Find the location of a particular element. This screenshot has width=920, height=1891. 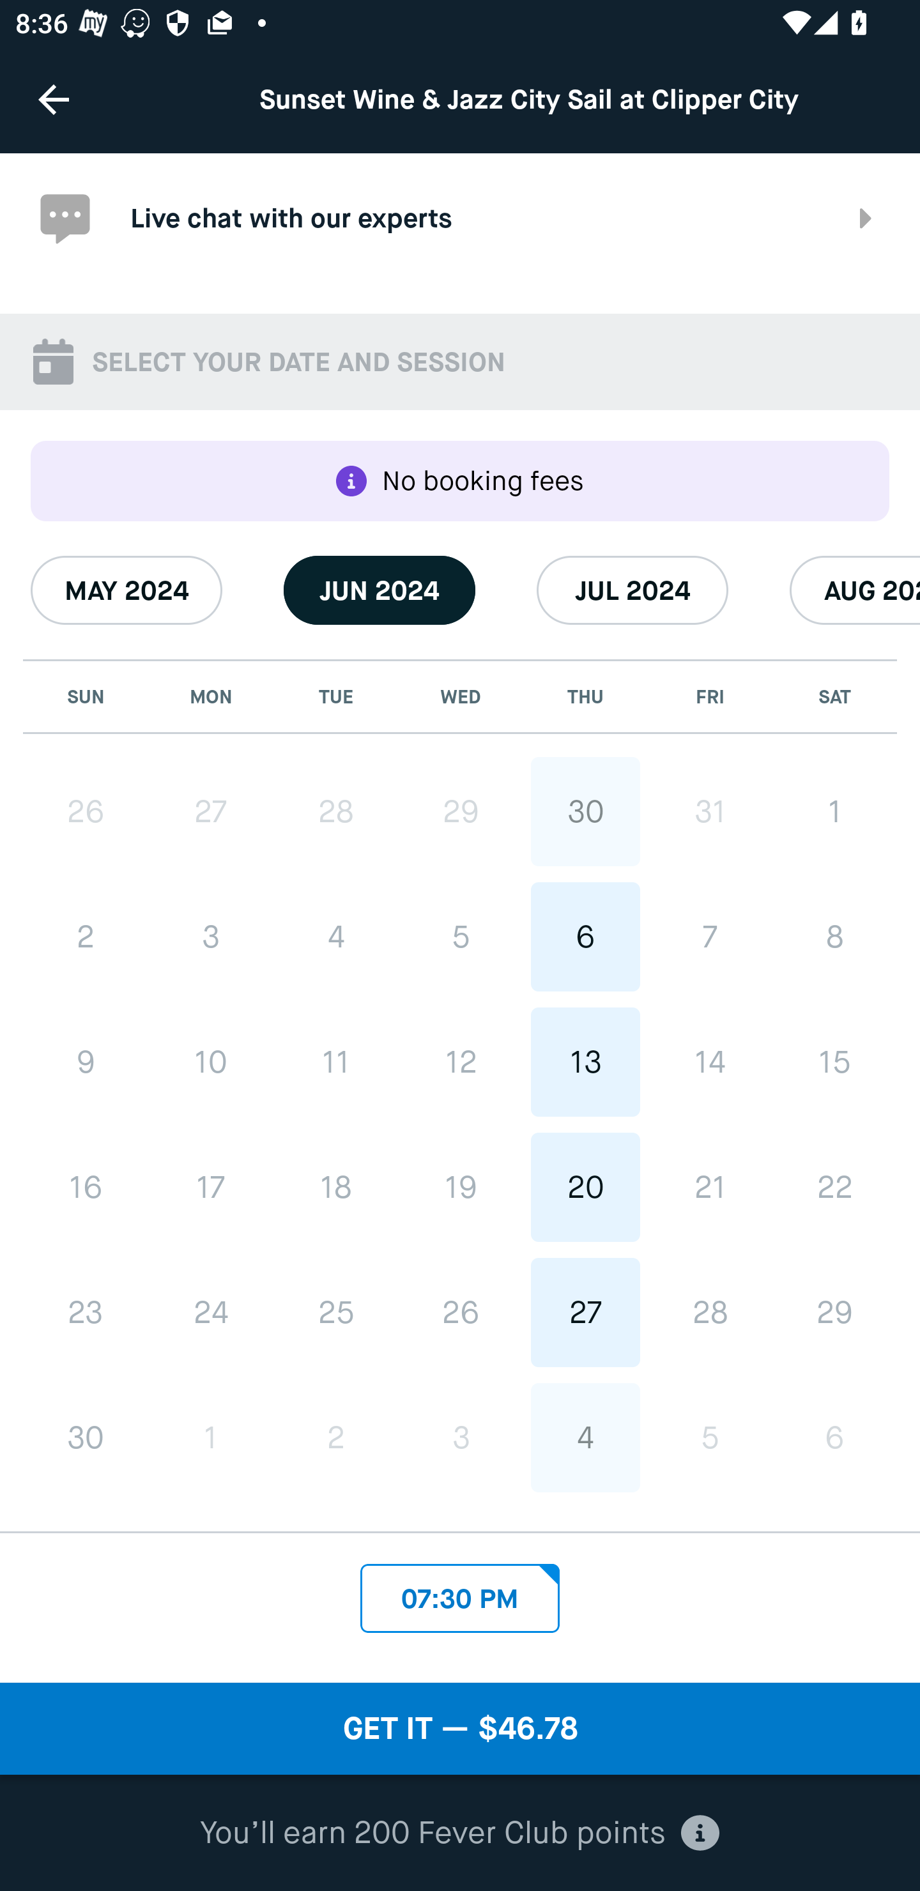

AUG 2024 is located at coordinates (855, 590).